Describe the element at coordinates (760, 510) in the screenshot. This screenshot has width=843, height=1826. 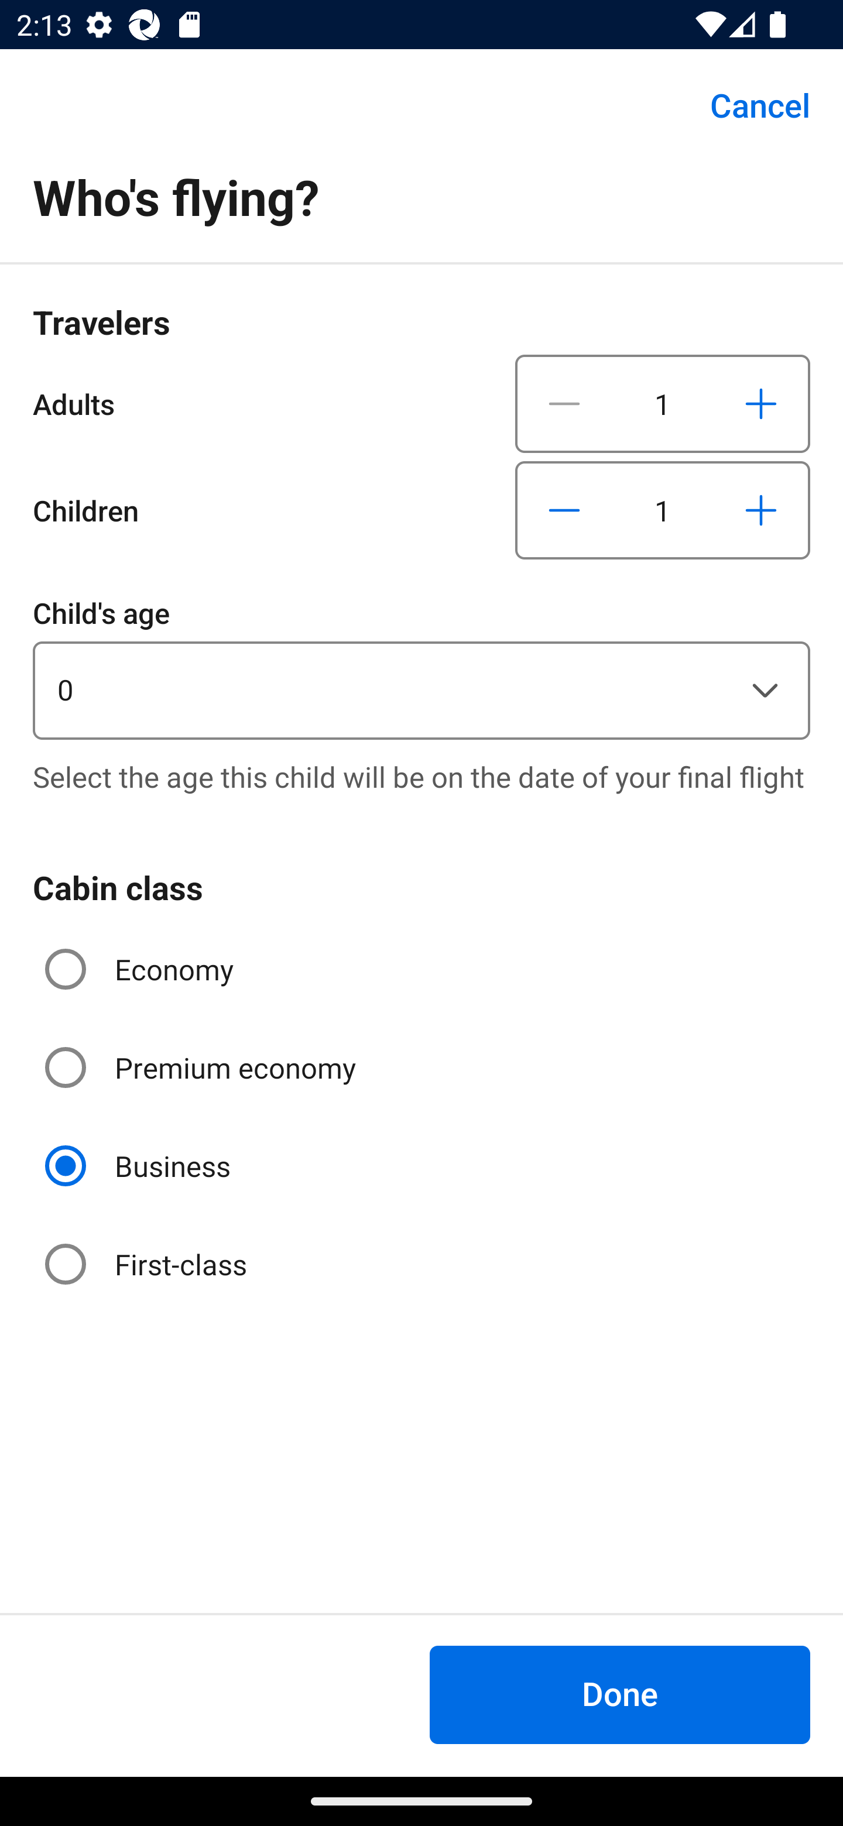
I see `Increase` at that location.